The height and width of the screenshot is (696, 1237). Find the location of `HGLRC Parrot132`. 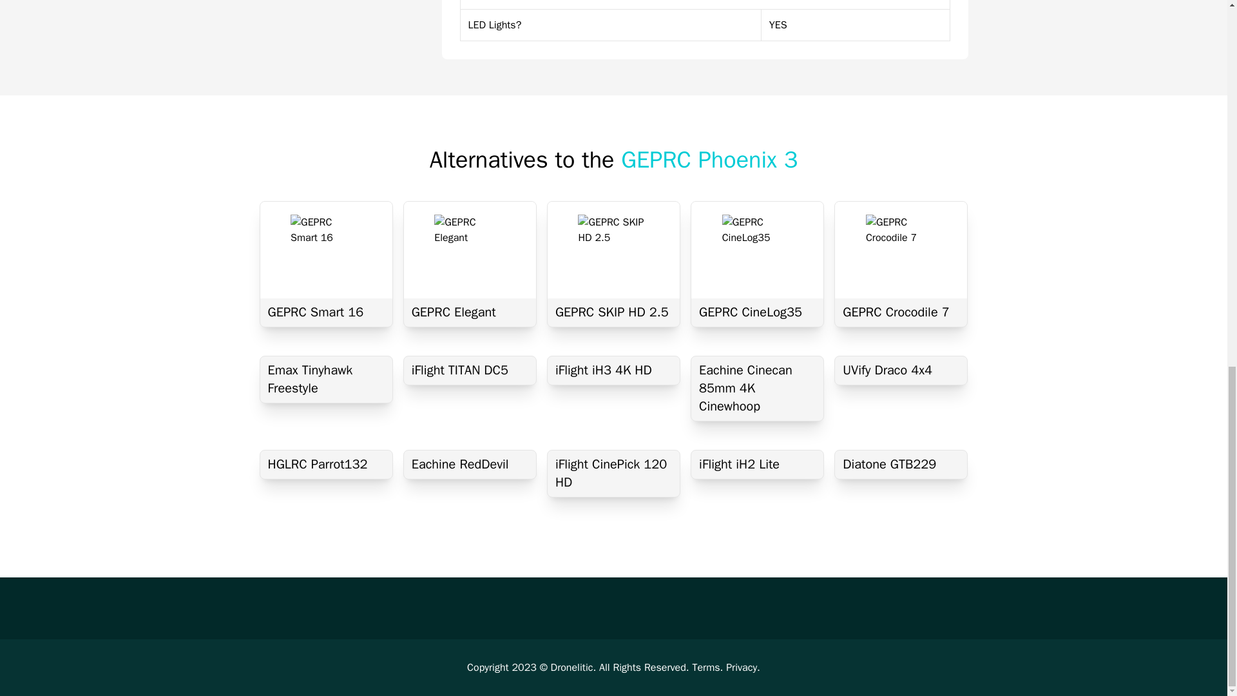

HGLRC Parrot132 is located at coordinates (326, 464).